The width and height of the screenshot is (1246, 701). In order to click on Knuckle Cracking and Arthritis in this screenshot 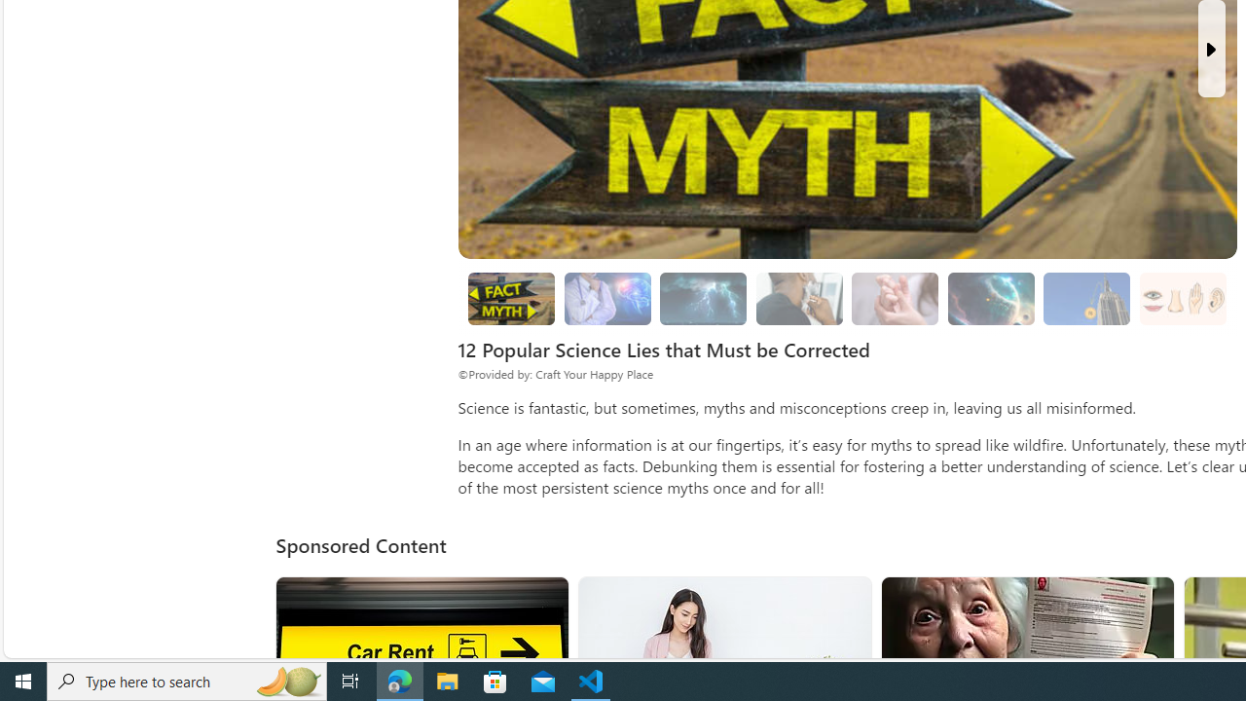, I will do `click(896, 299)`.